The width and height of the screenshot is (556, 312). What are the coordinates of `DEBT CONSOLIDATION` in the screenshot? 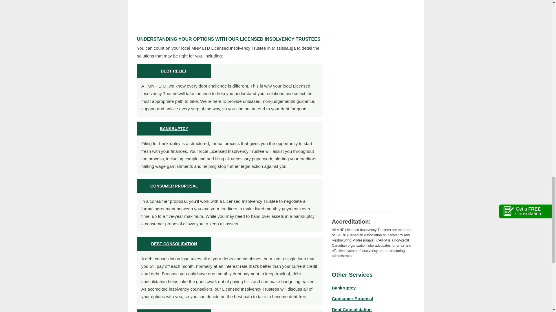 It's located at (174, 244).